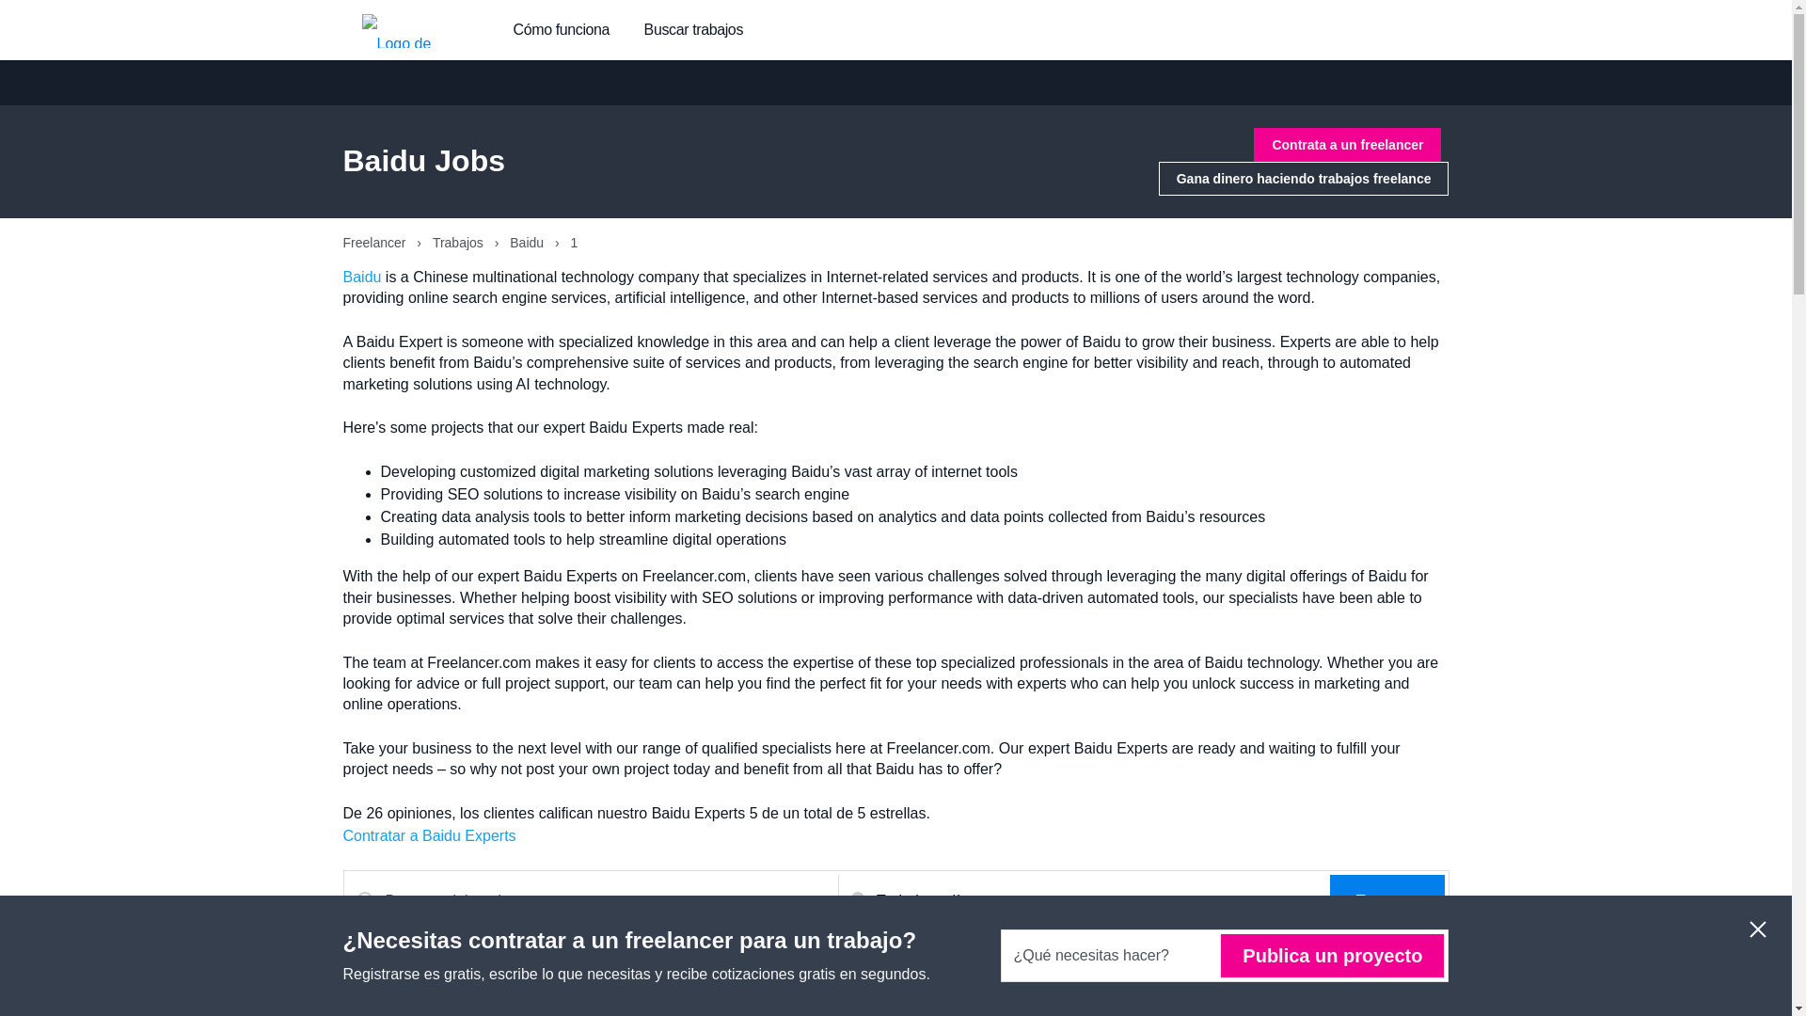 This screenshot has width=1806, height=1016. I want to click on First, so click(1292, 995).